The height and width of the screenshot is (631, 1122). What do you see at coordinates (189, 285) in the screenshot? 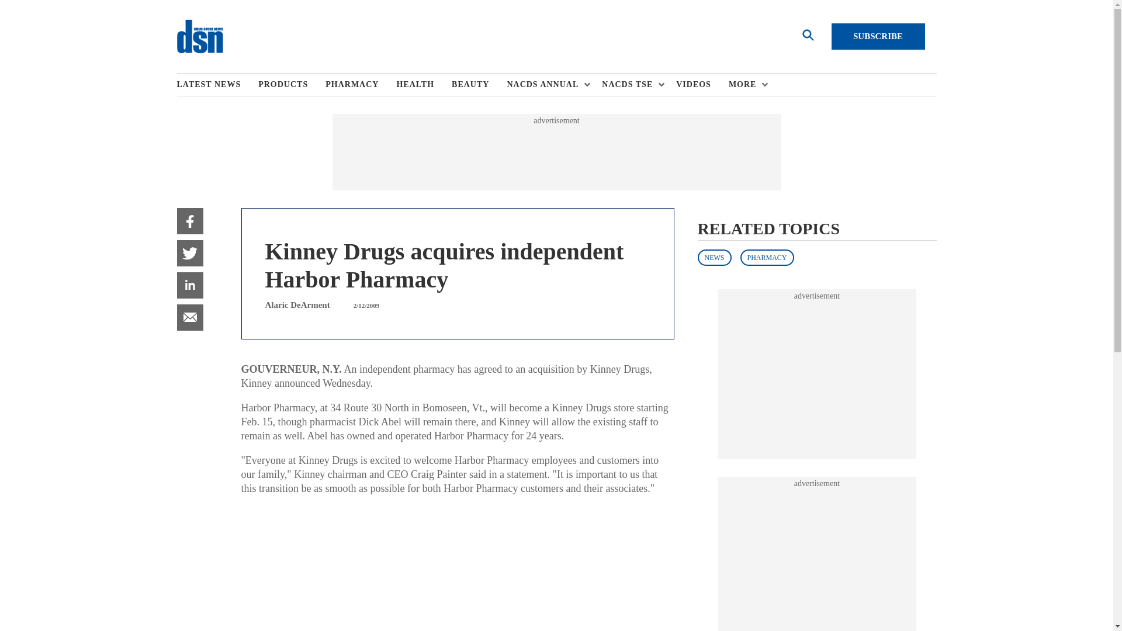
I see `linkedIn` at bounding box center [189, 285].